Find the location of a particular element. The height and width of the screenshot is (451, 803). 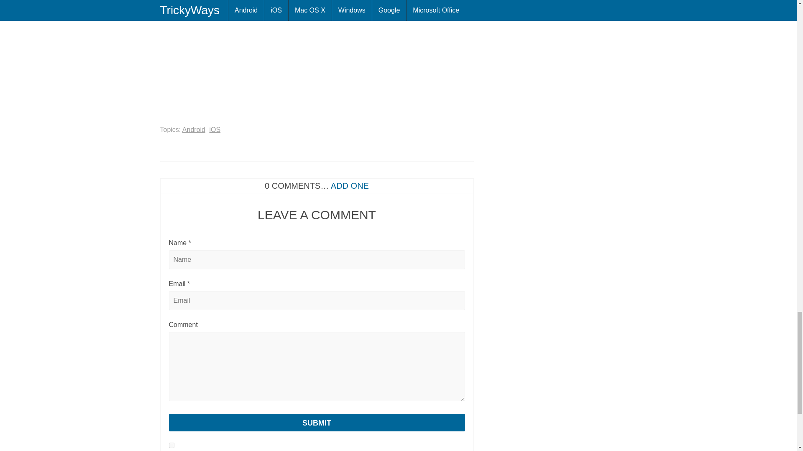

Advertisement is located at coordinates (230, 57).